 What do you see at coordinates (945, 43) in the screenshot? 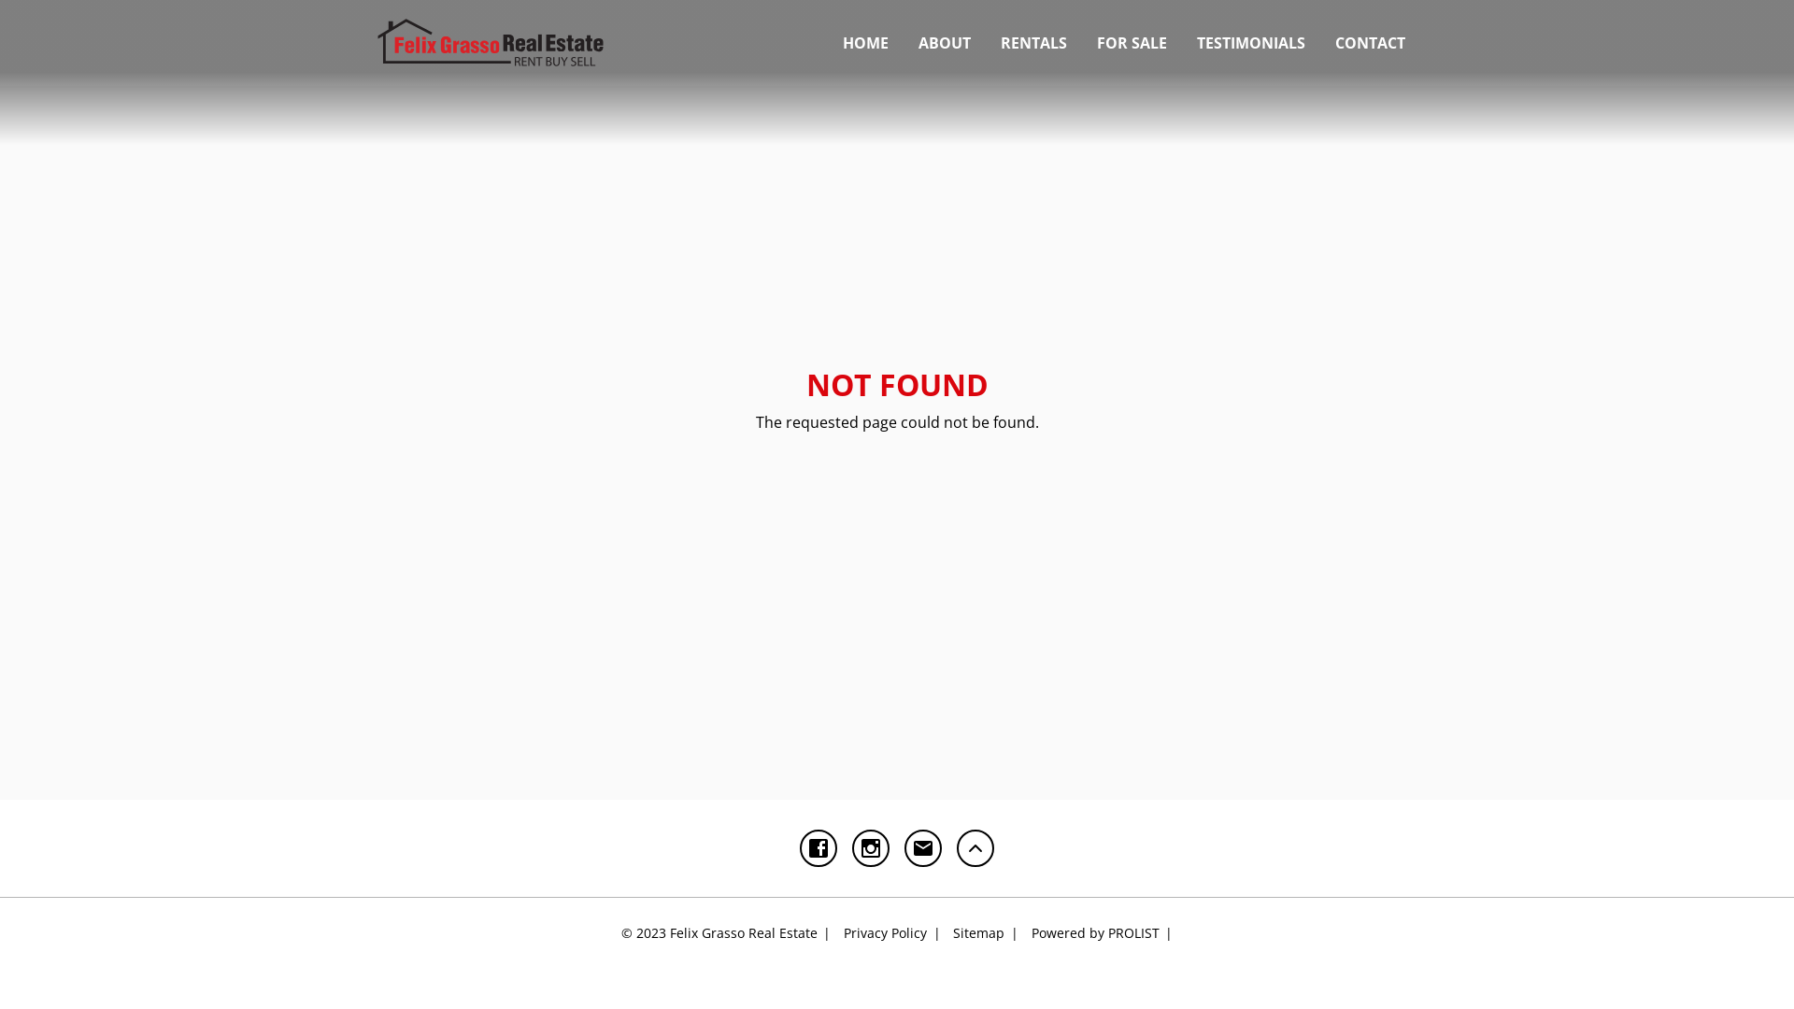
I see `ABOUT` at bounding box center [945, 43].